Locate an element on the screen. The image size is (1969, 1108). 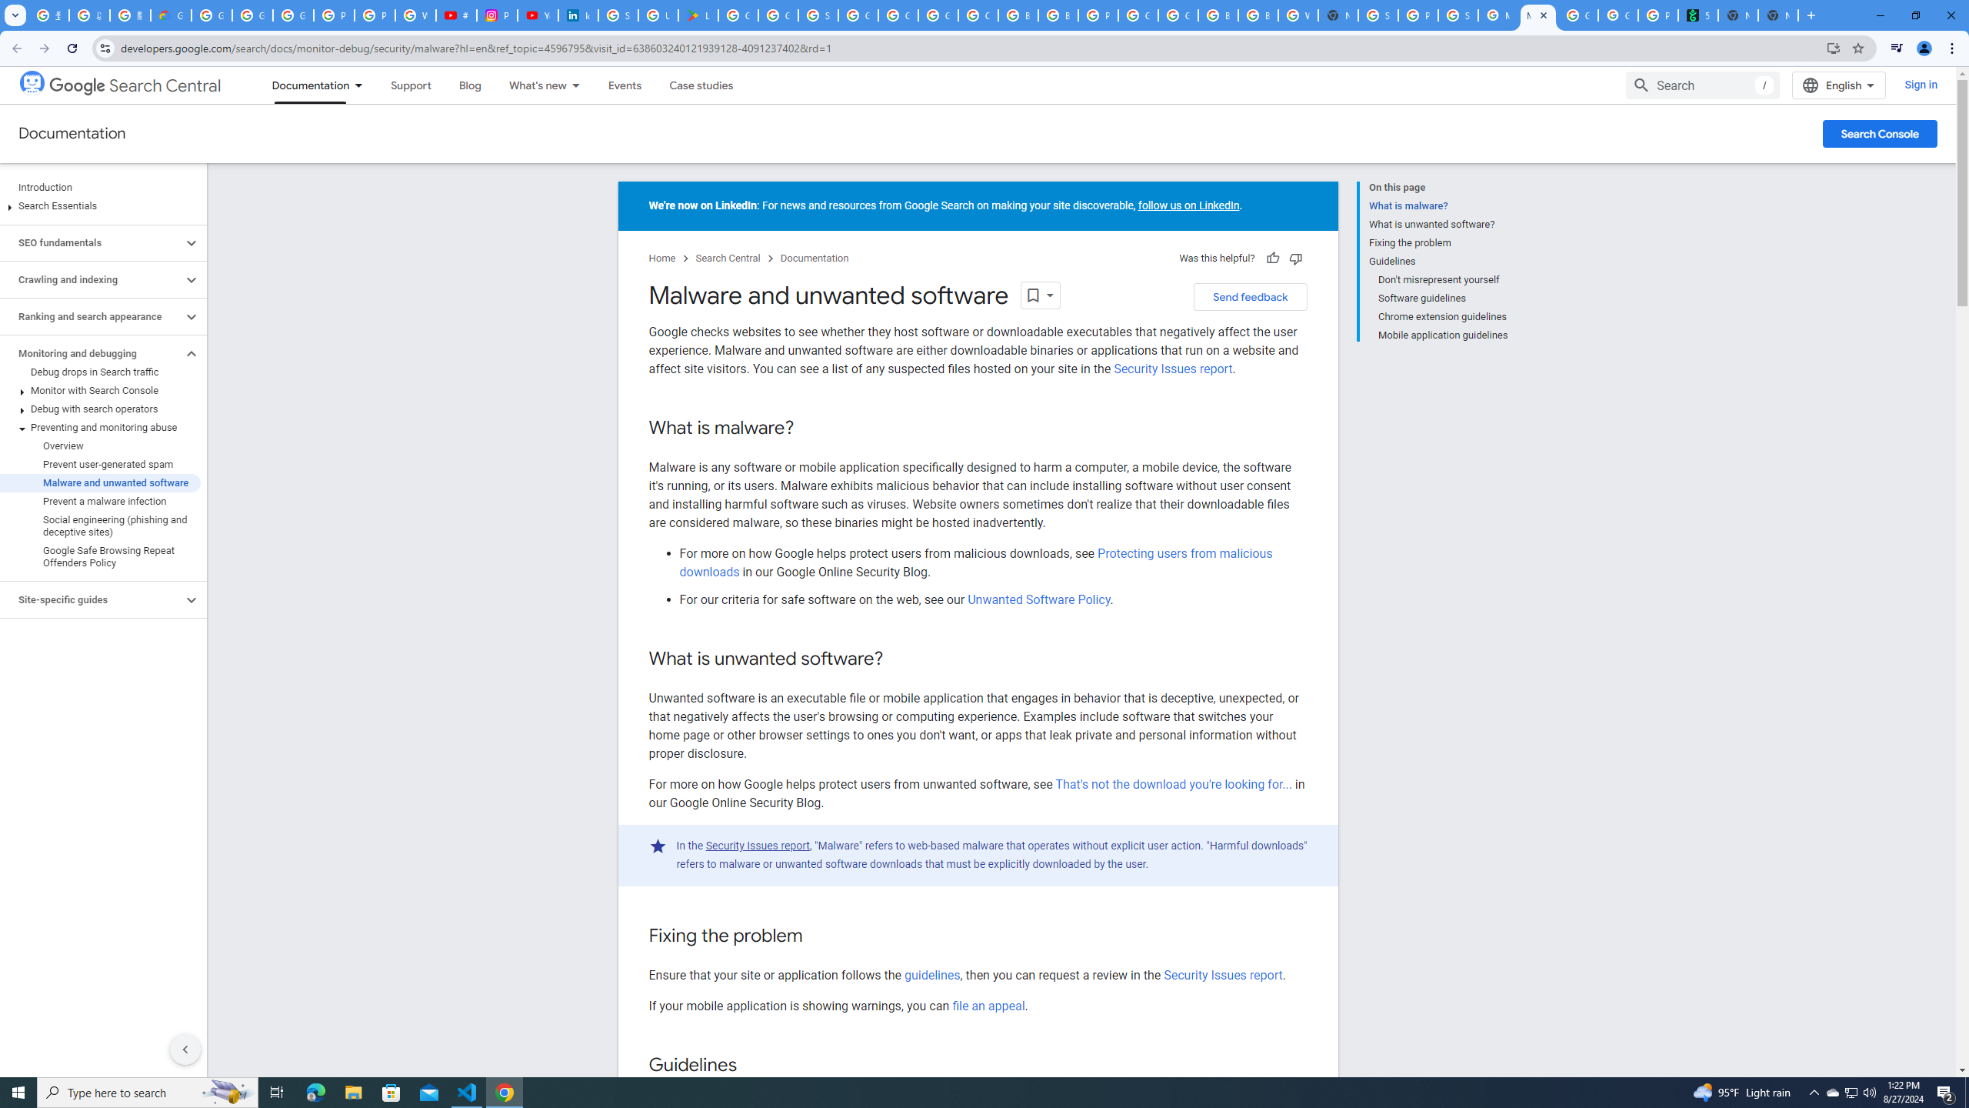
New Tab is located at coordinates (1777, 15).